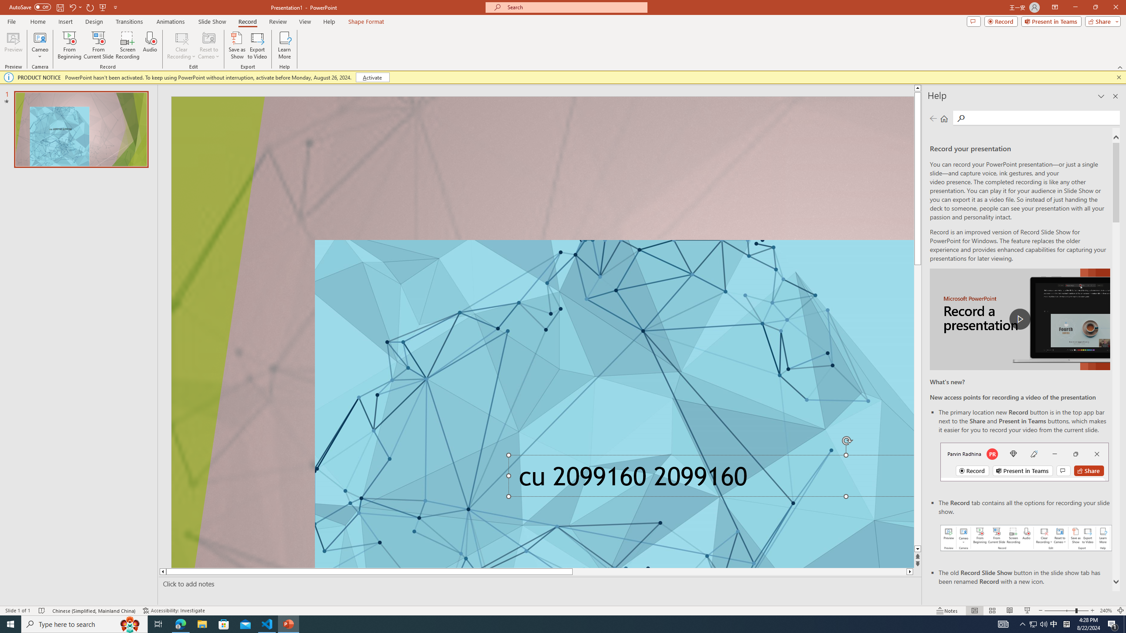 The width and height of the screenshot is (1126, 633). Describe the element at coordinates (94, 22) in the screenshot. I see `Design` at that location.